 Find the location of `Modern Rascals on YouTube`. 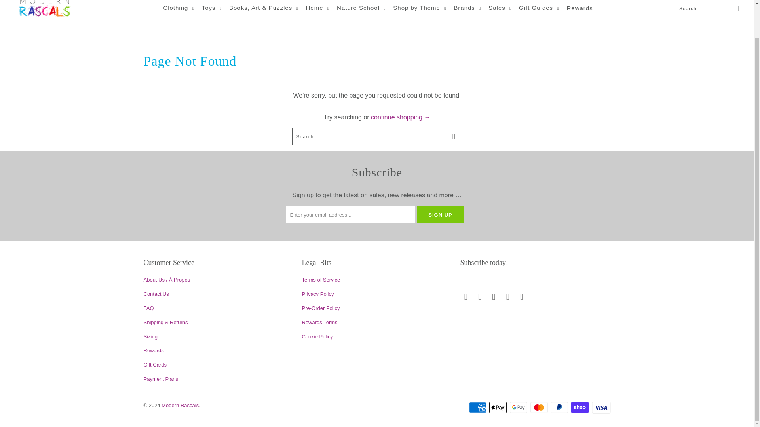

Modern Rascals on YouTube is located at coordinates (522, 297).